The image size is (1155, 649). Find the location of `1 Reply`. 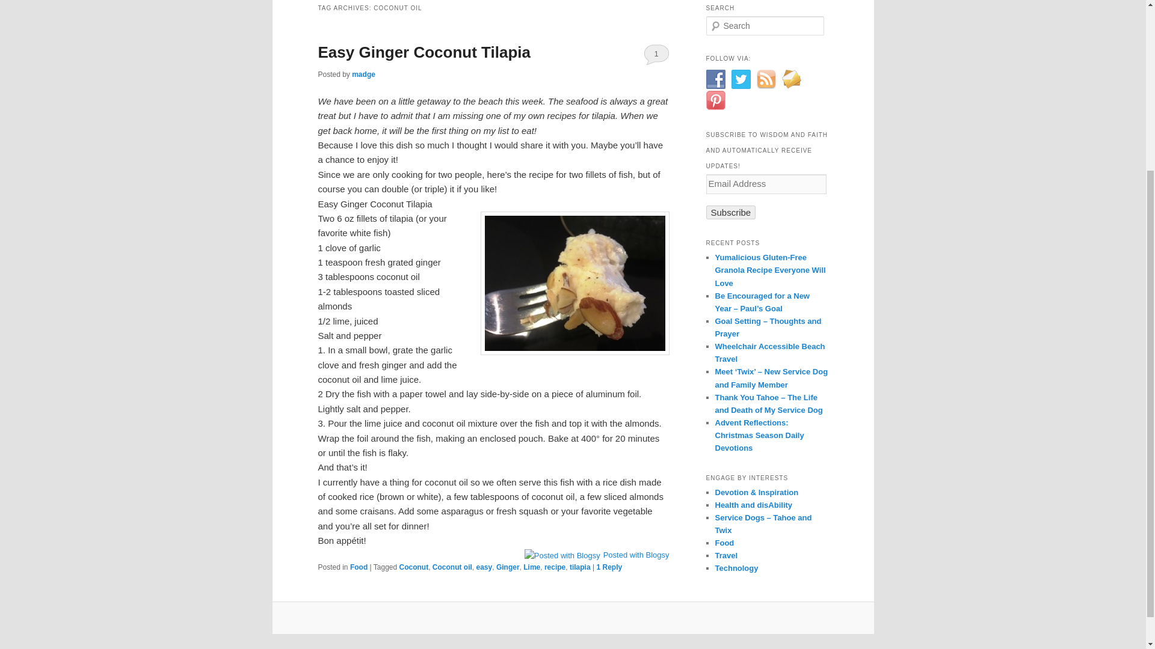

1 Reply is located at coordinates (609, 567).